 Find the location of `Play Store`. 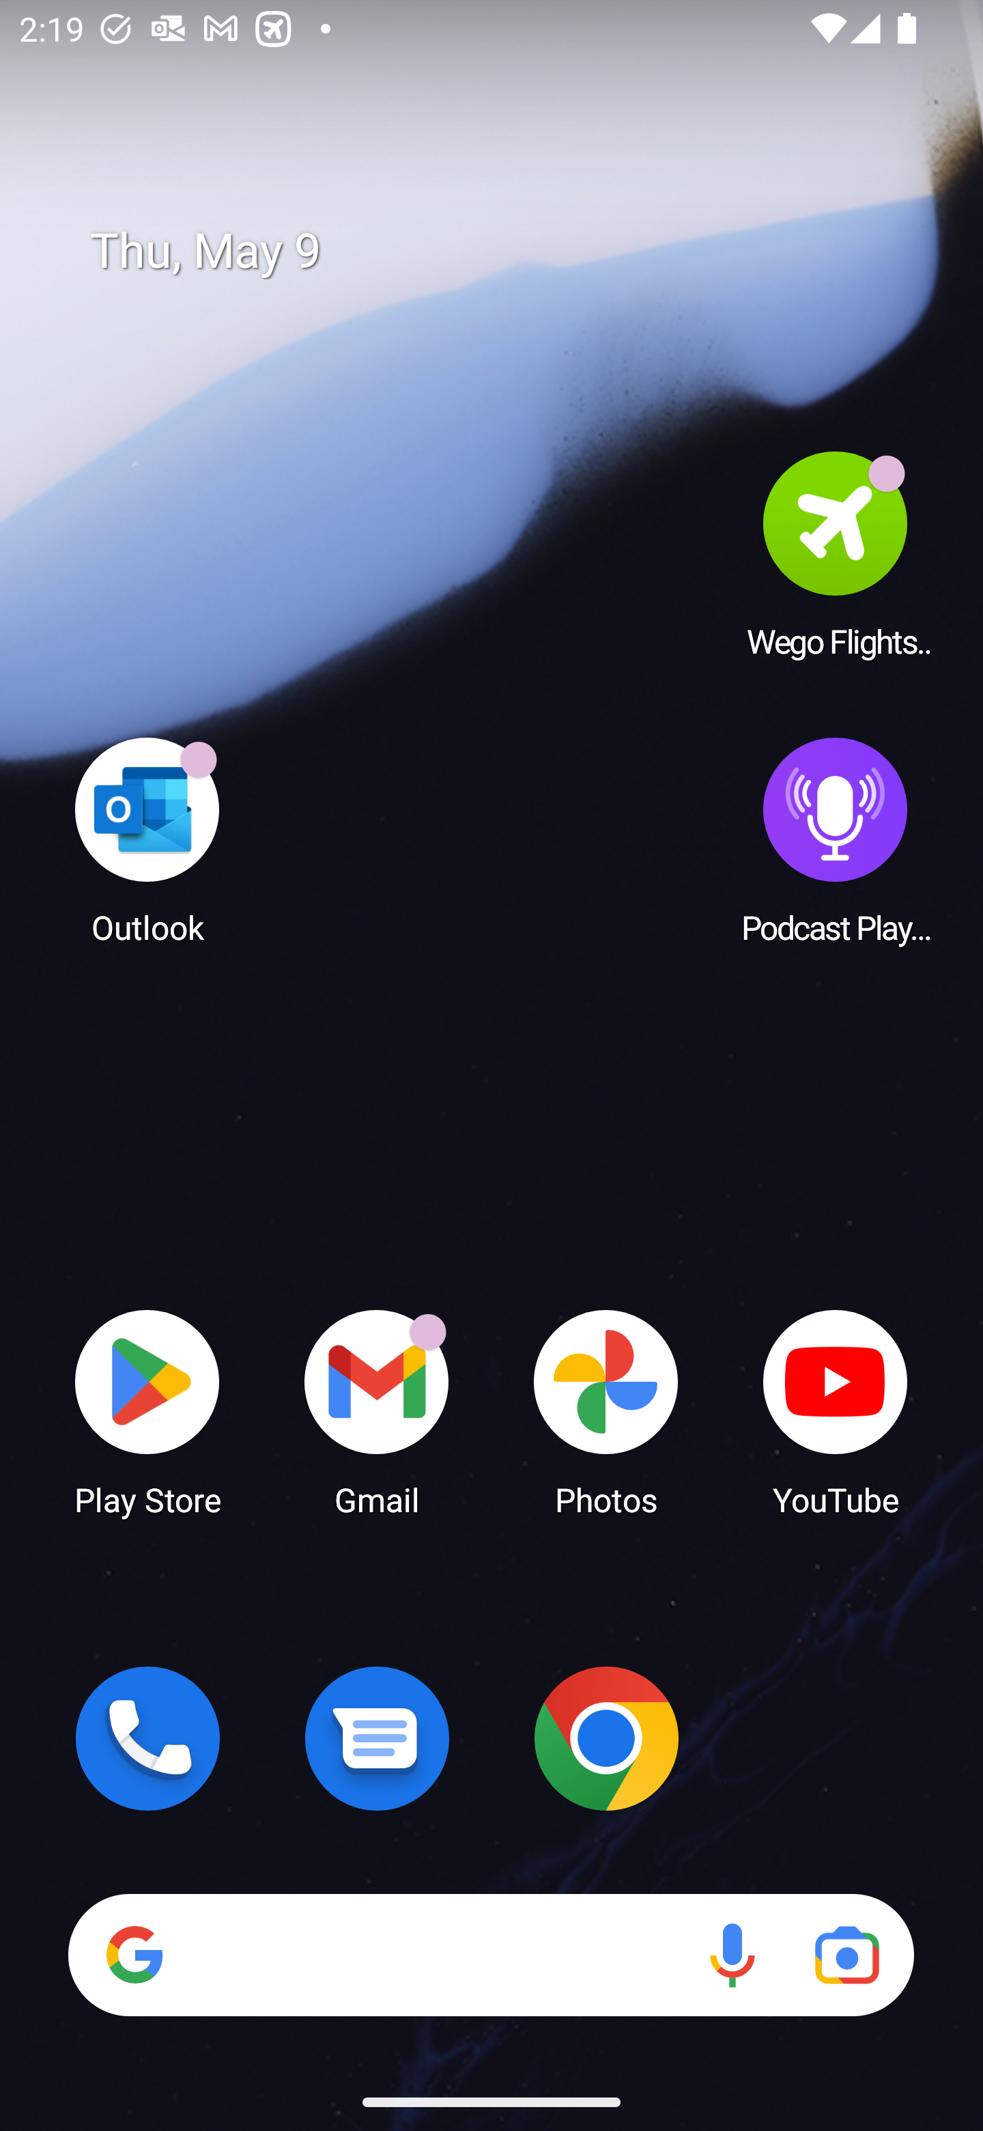

Play Store is located at coordinates (147, 1411).